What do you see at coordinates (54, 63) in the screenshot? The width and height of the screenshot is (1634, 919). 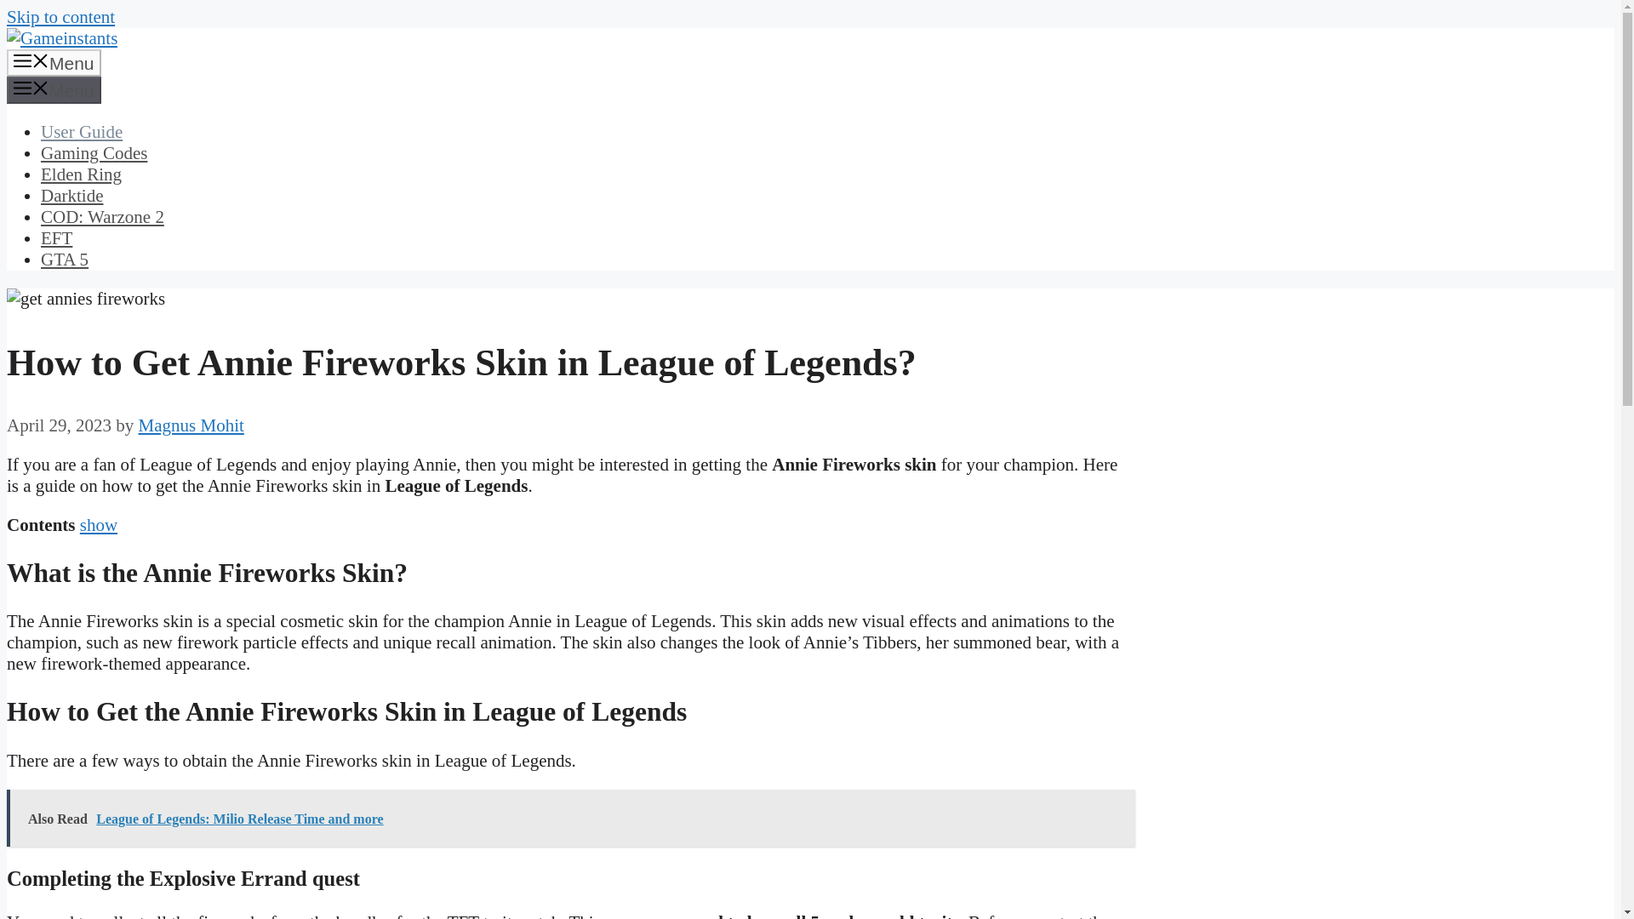 I see `Menu` at bounding box center [54, 63].